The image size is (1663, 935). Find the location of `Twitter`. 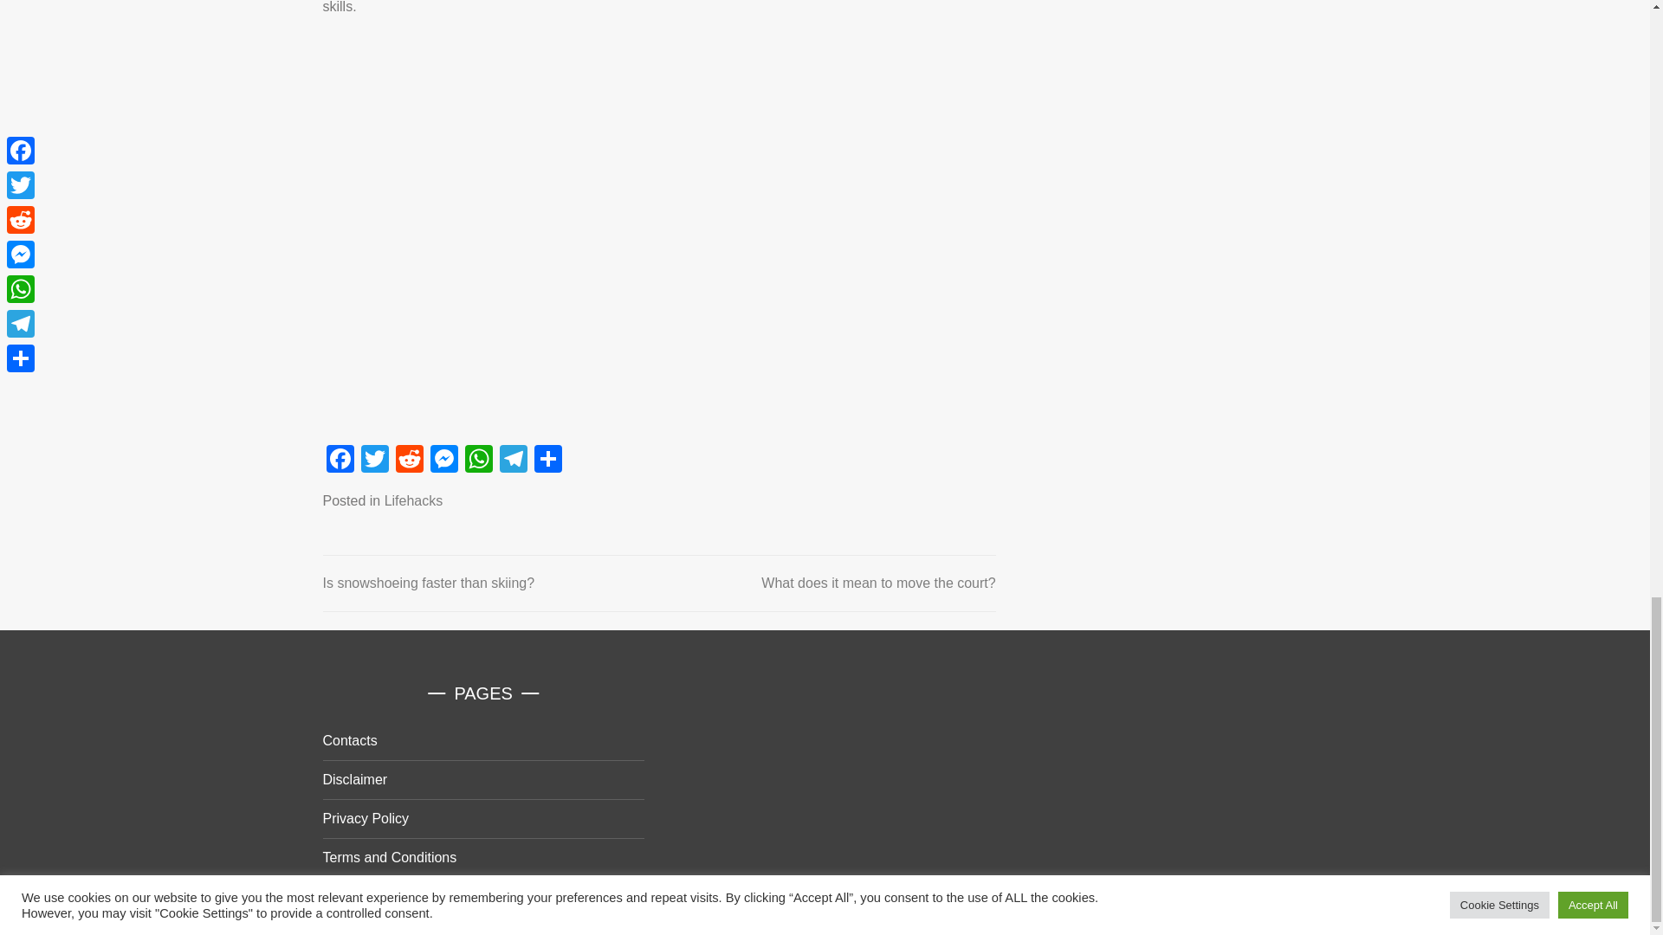

Twitter is located at coordinates (374, 461).